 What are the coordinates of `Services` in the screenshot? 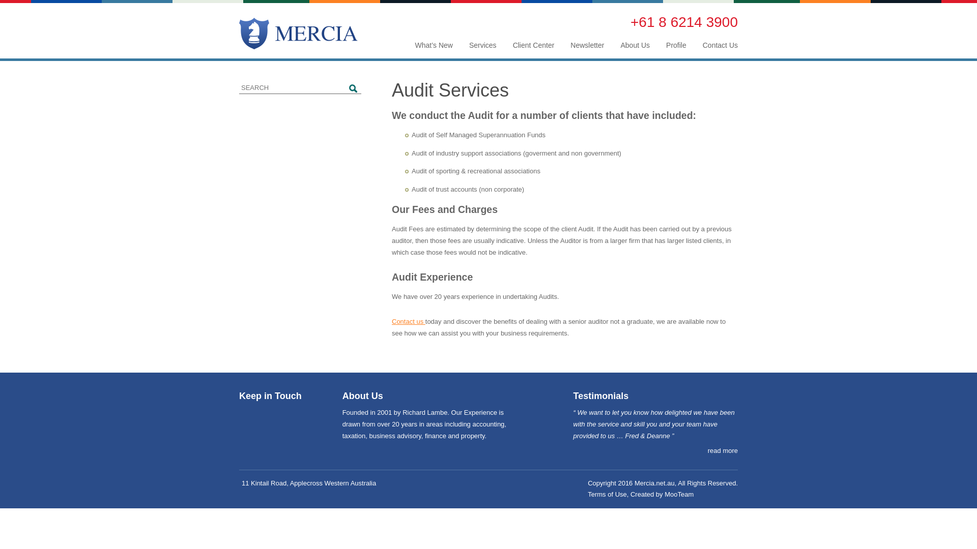 It's located at (483, 45).